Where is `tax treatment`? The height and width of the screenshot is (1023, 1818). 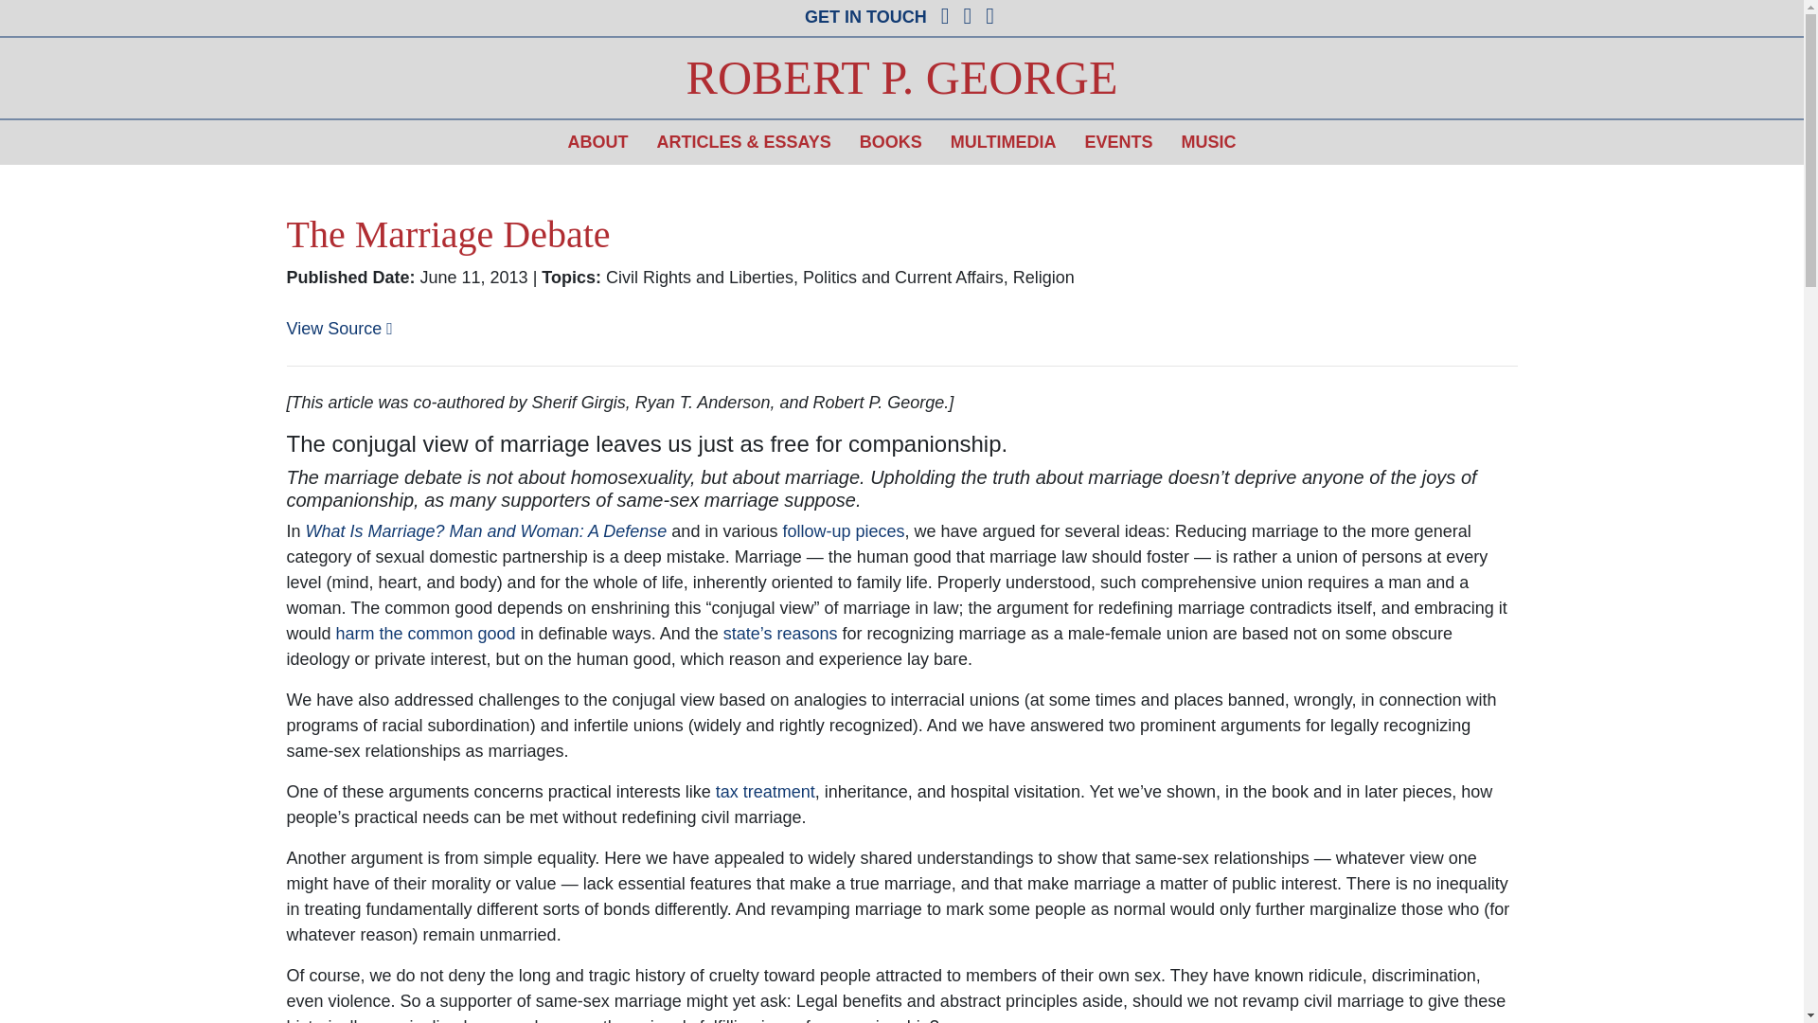
tax treatment is located at coordinates (765, 792).